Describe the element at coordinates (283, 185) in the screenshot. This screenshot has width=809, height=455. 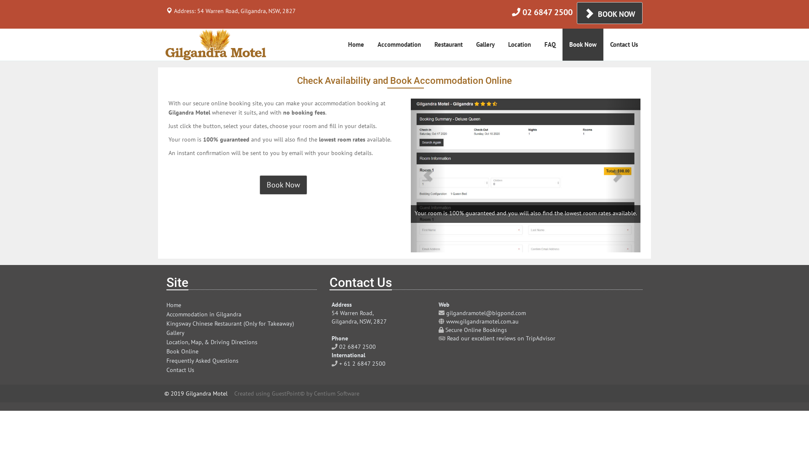
I see `Book Now` at that location.